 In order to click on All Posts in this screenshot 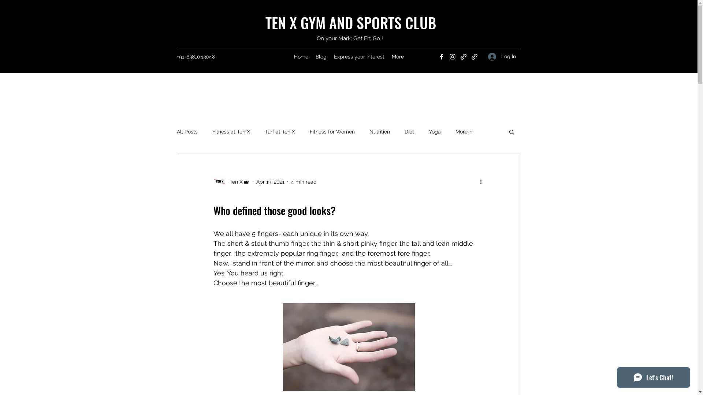, I will do `click(187, 132)`.